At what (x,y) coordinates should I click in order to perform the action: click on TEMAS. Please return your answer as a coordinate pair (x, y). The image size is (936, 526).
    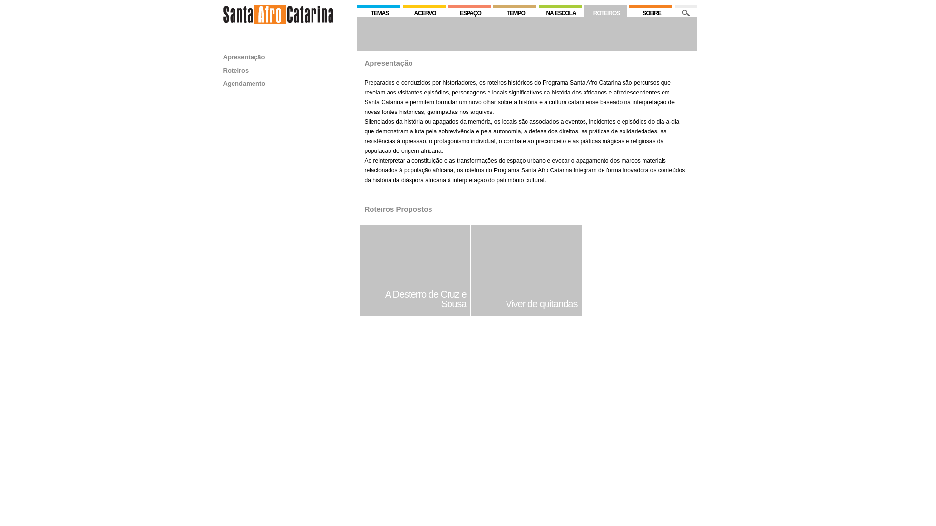
    Looking at the image, I should click on (378, 6).